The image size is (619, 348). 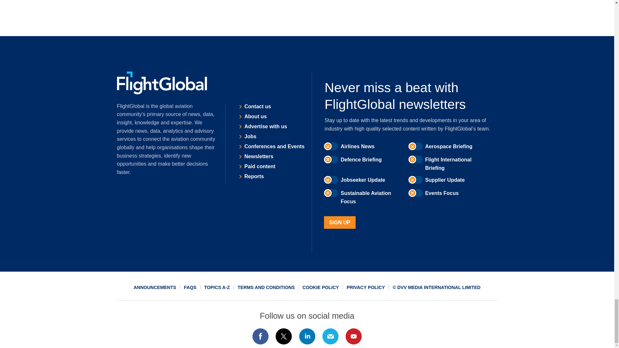 I want to click on Connect with us on Facebook, so click(x=260, y=336).